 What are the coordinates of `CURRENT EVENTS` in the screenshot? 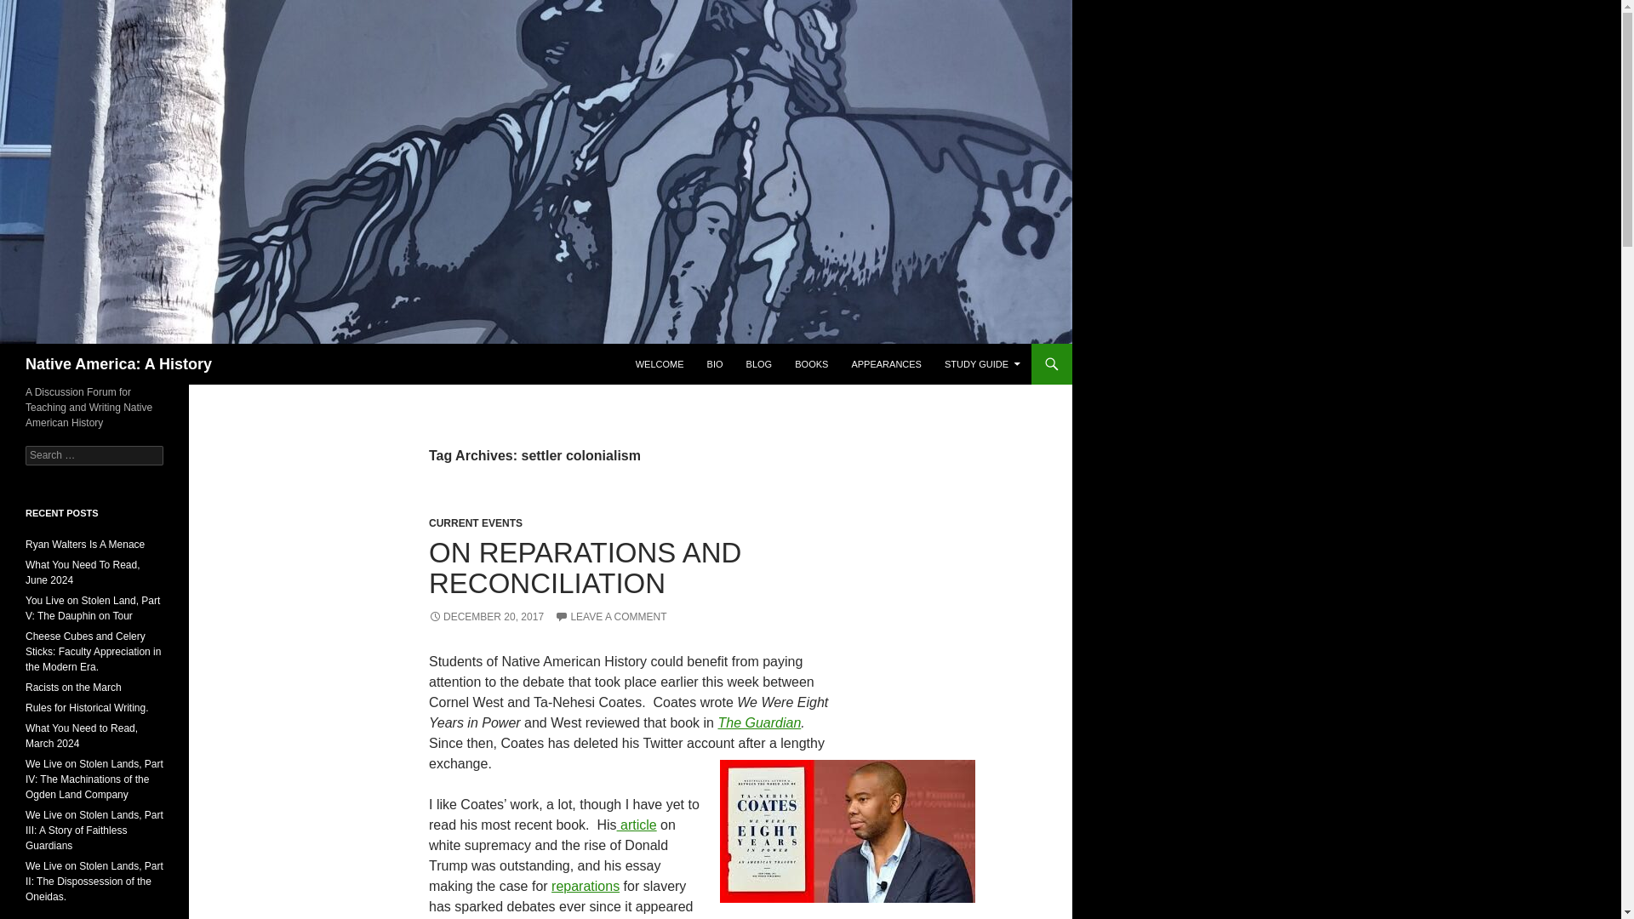 It's located at (475, 523).